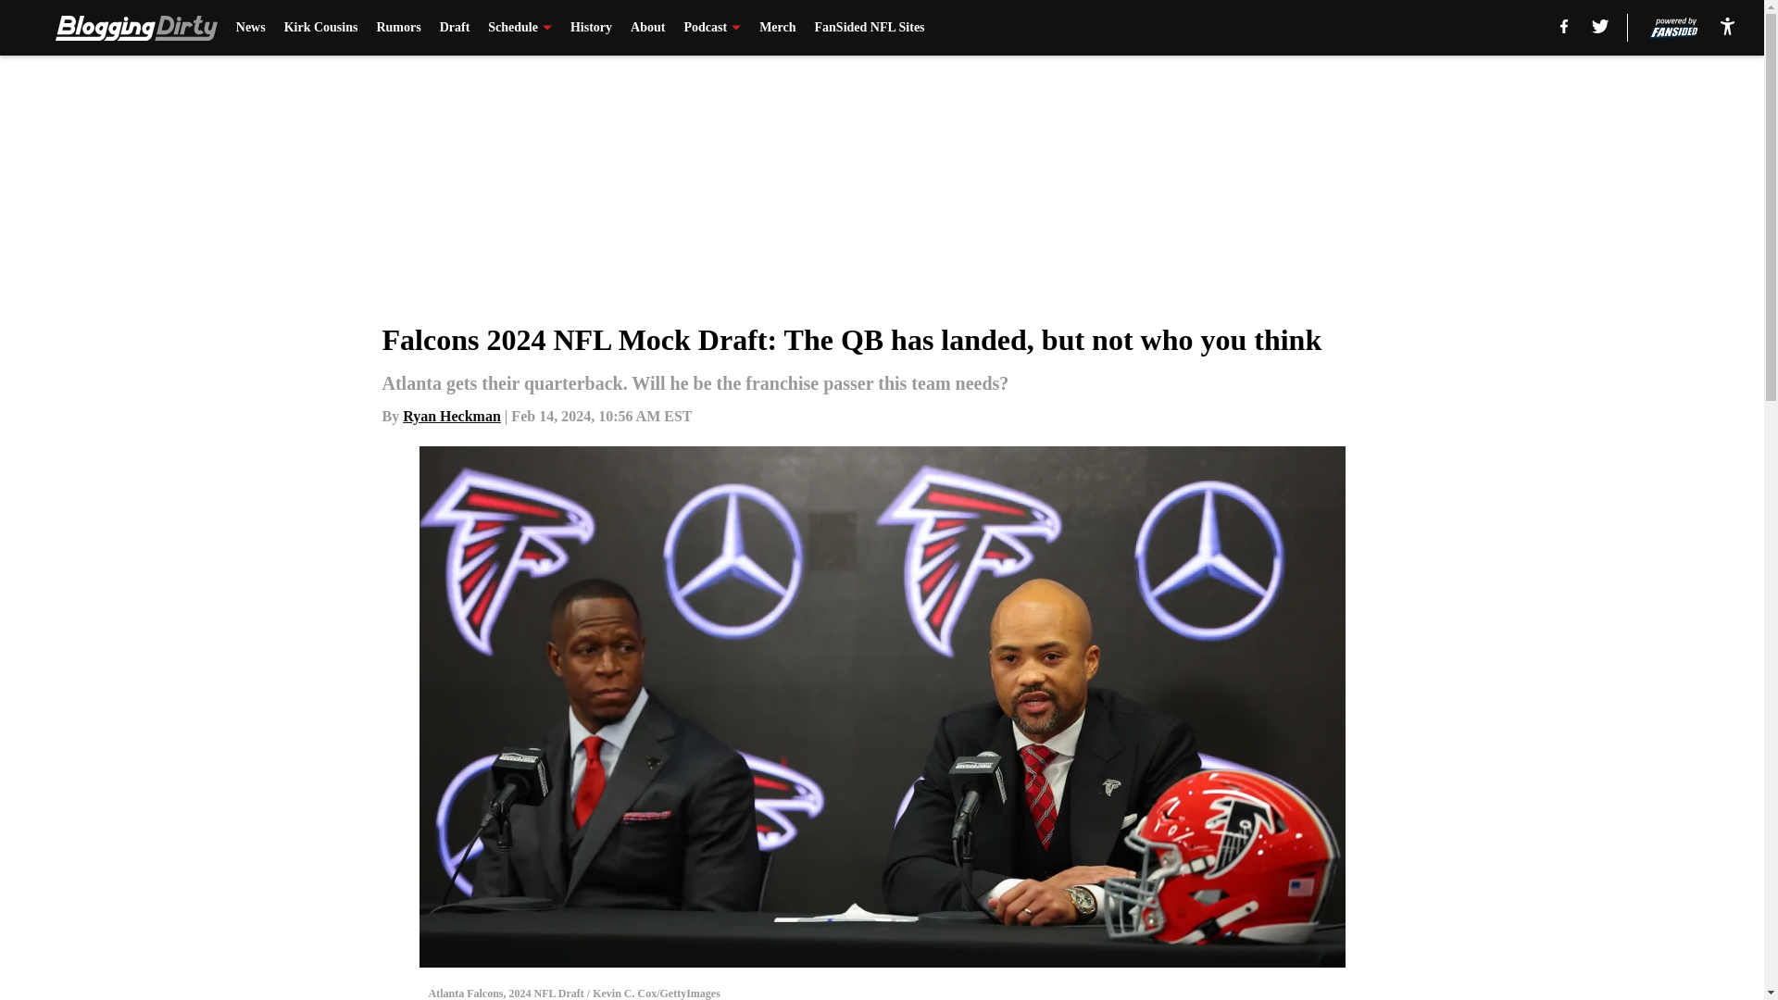 Image resolution: width=1778 pixels, height=1000 pixels. I want to click on Rumors, so click(397, 28).